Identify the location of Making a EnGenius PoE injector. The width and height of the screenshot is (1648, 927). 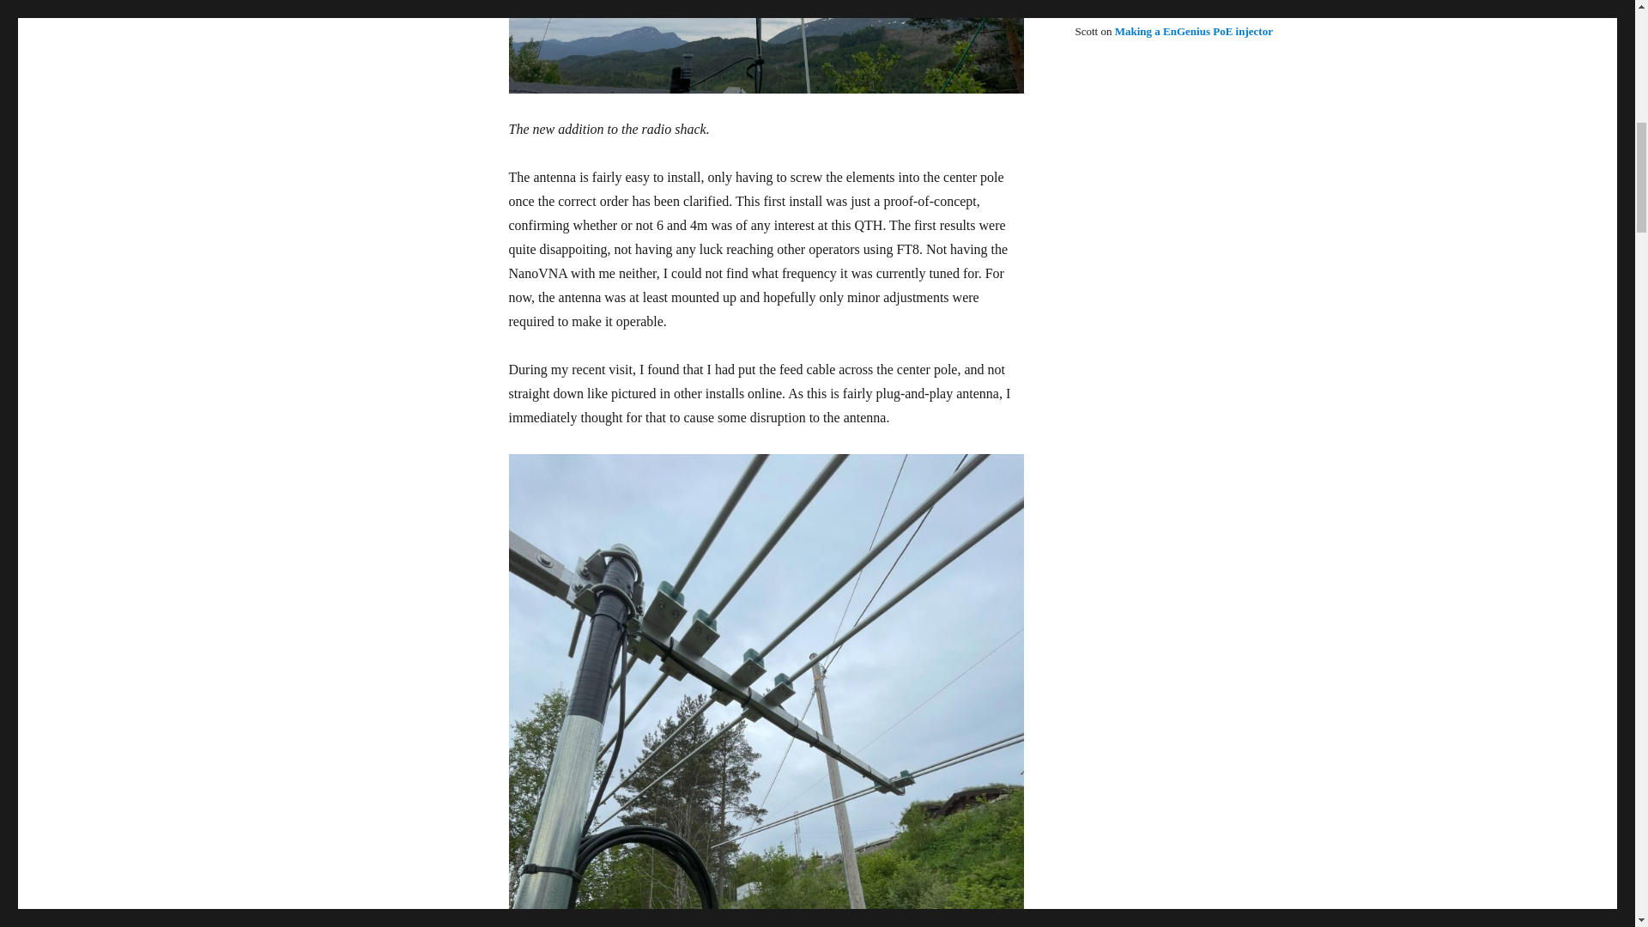
(1193, 31).